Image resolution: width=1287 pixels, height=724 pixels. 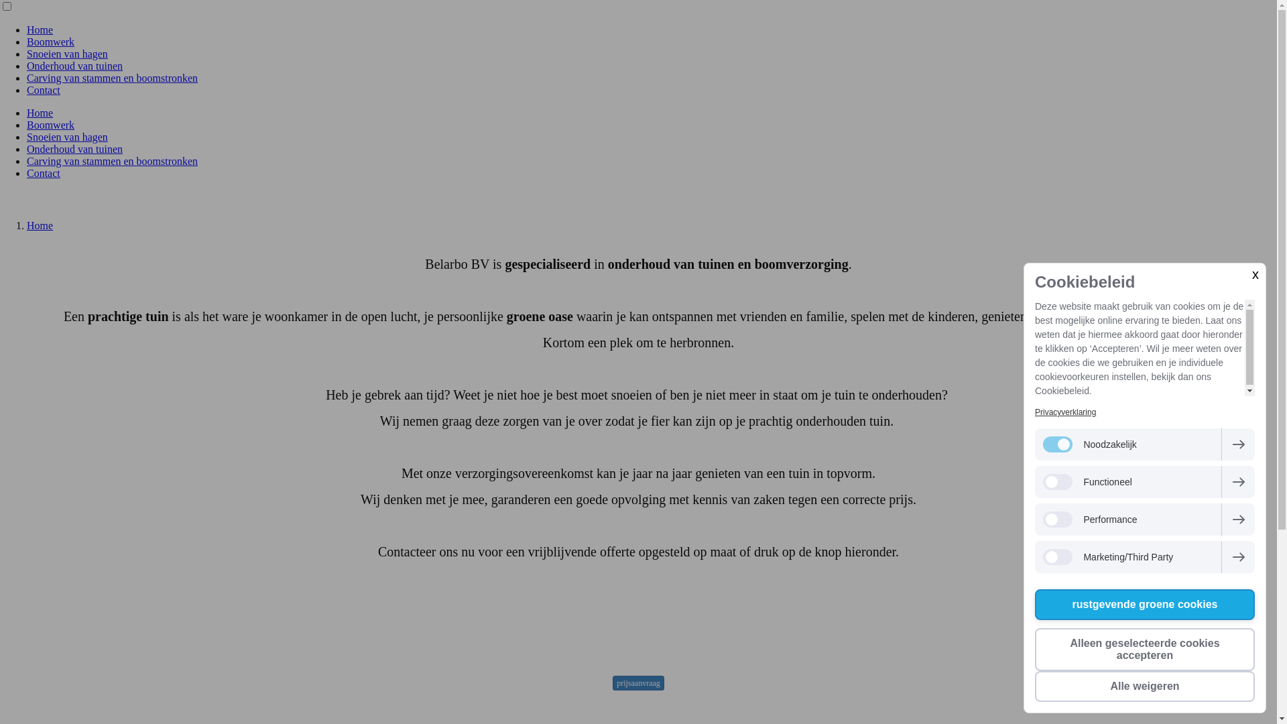 What do you see at coordinates (67, 137) in the screenshot?
I see `Snoeien van hagen` at bounding box center [67, 137].